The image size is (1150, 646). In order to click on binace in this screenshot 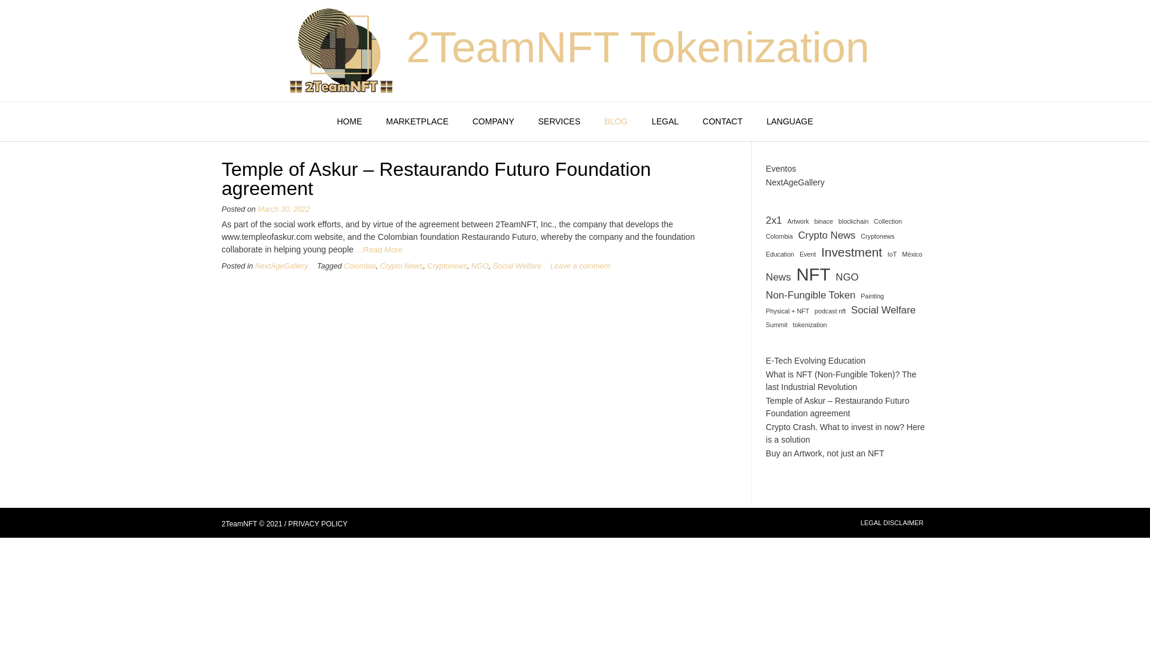, I will do `click(824, 221)`.